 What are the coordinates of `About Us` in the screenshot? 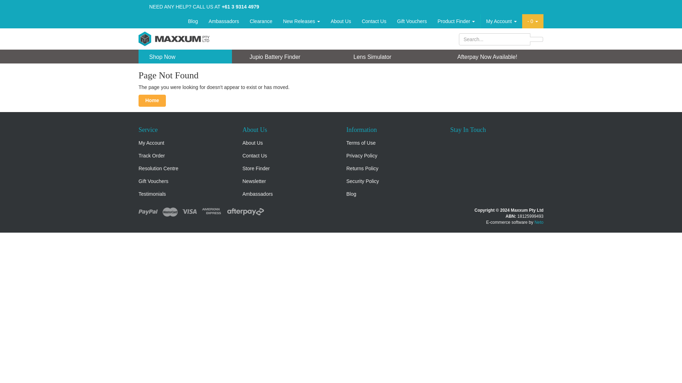 It's located at (341, 21).